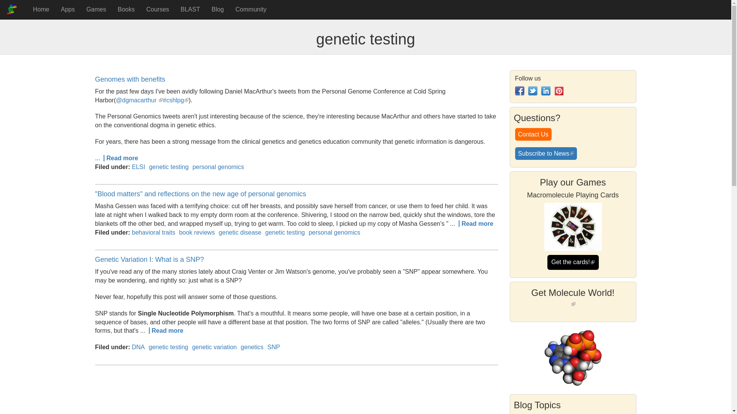 This screenshot has width=737, height=414. Describe the element at coordinates (166, 330) in the screenshot. I see `Read more` at that location.